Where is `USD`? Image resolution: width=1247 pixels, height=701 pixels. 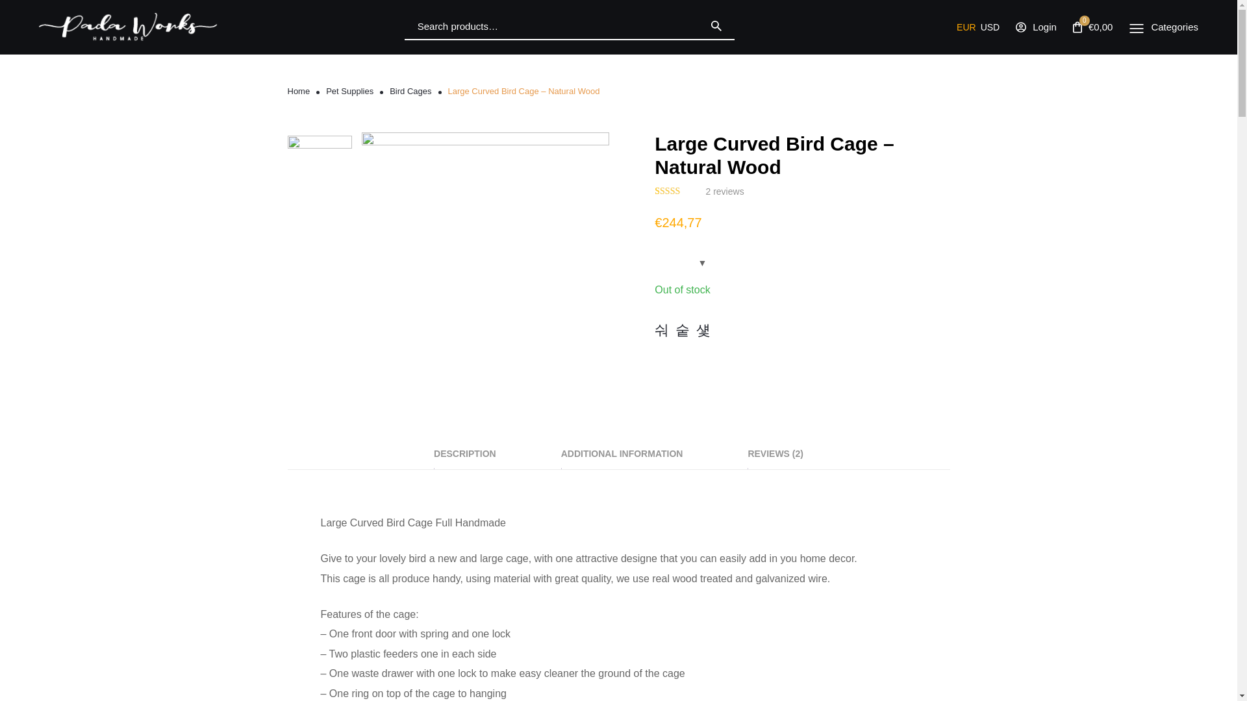 USD is located at coordinates (990, 27).